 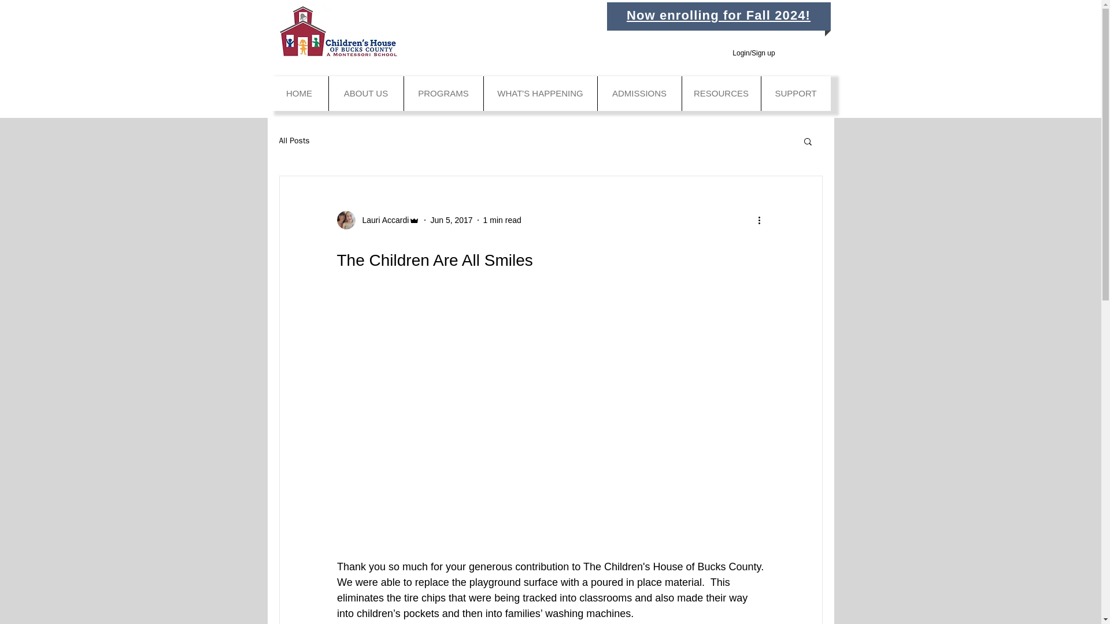 What do you see at coordinates (382, 220) in the screenshot?
I see `Lauri Accardi` at bounding box center [382, 220].